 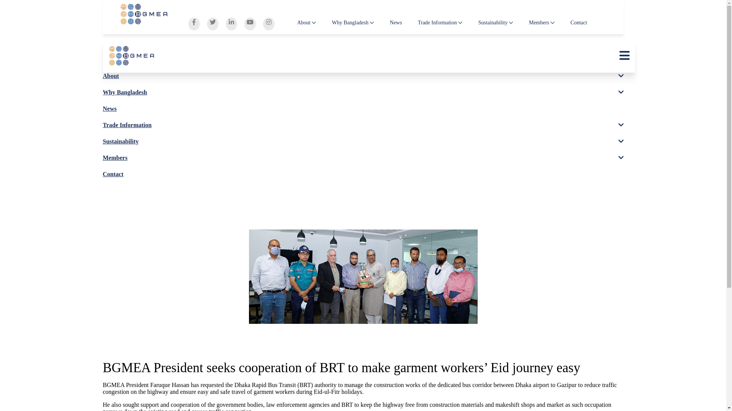 What do you see at coordinates (496, 23) in the screenshot?
I see `Sustainability` at bounding box center [496, 23].